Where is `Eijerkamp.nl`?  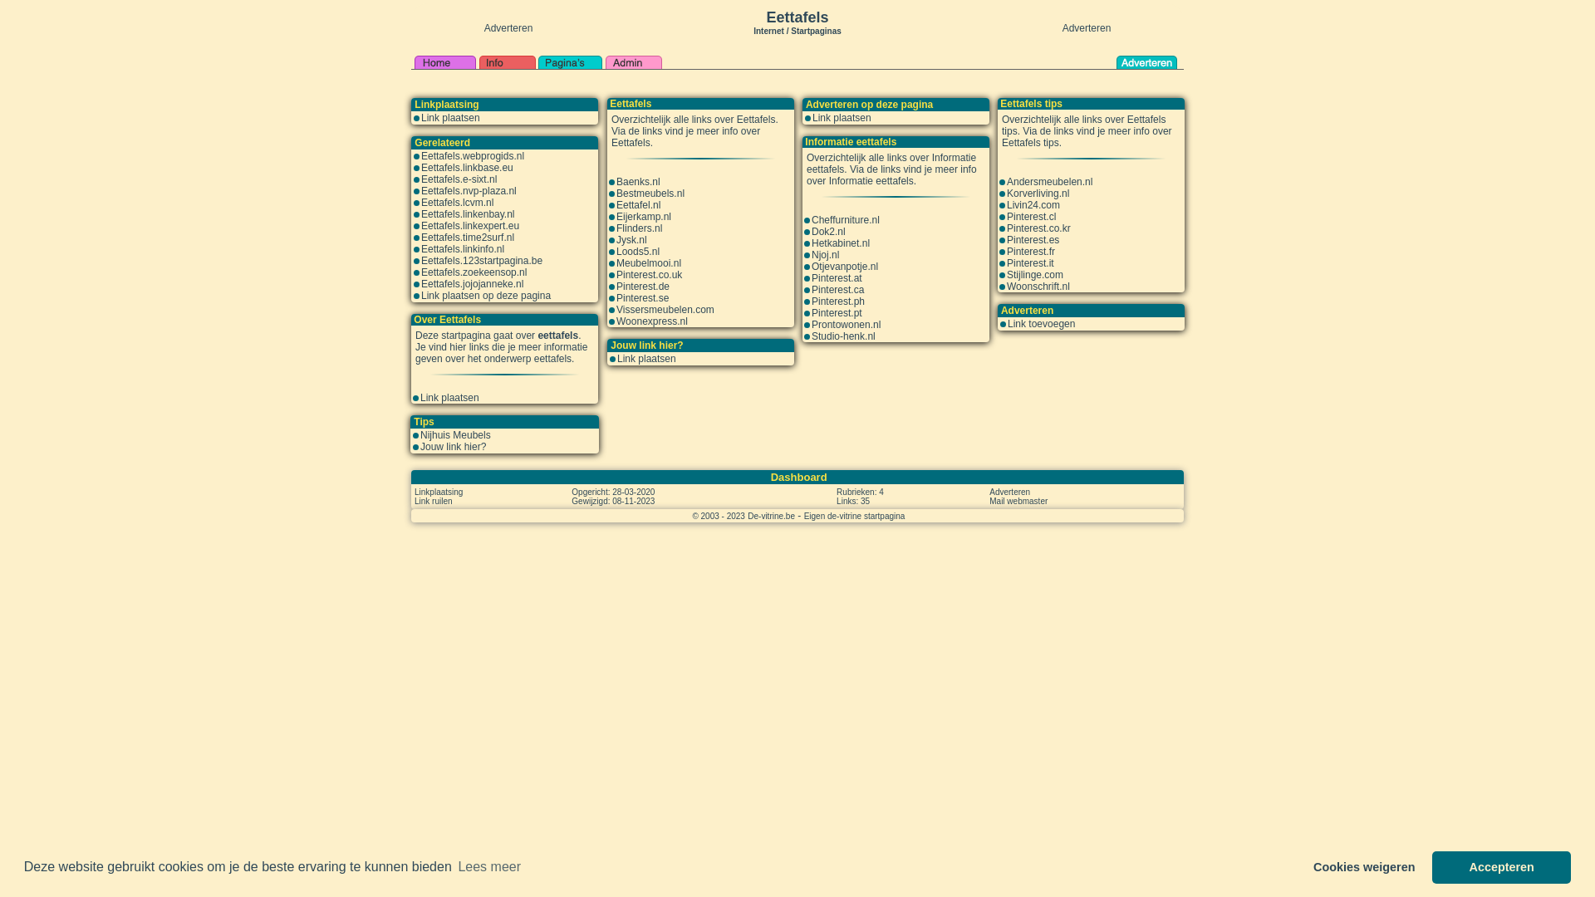 Eijerkamp.nl is located at coordinates (644, 217).